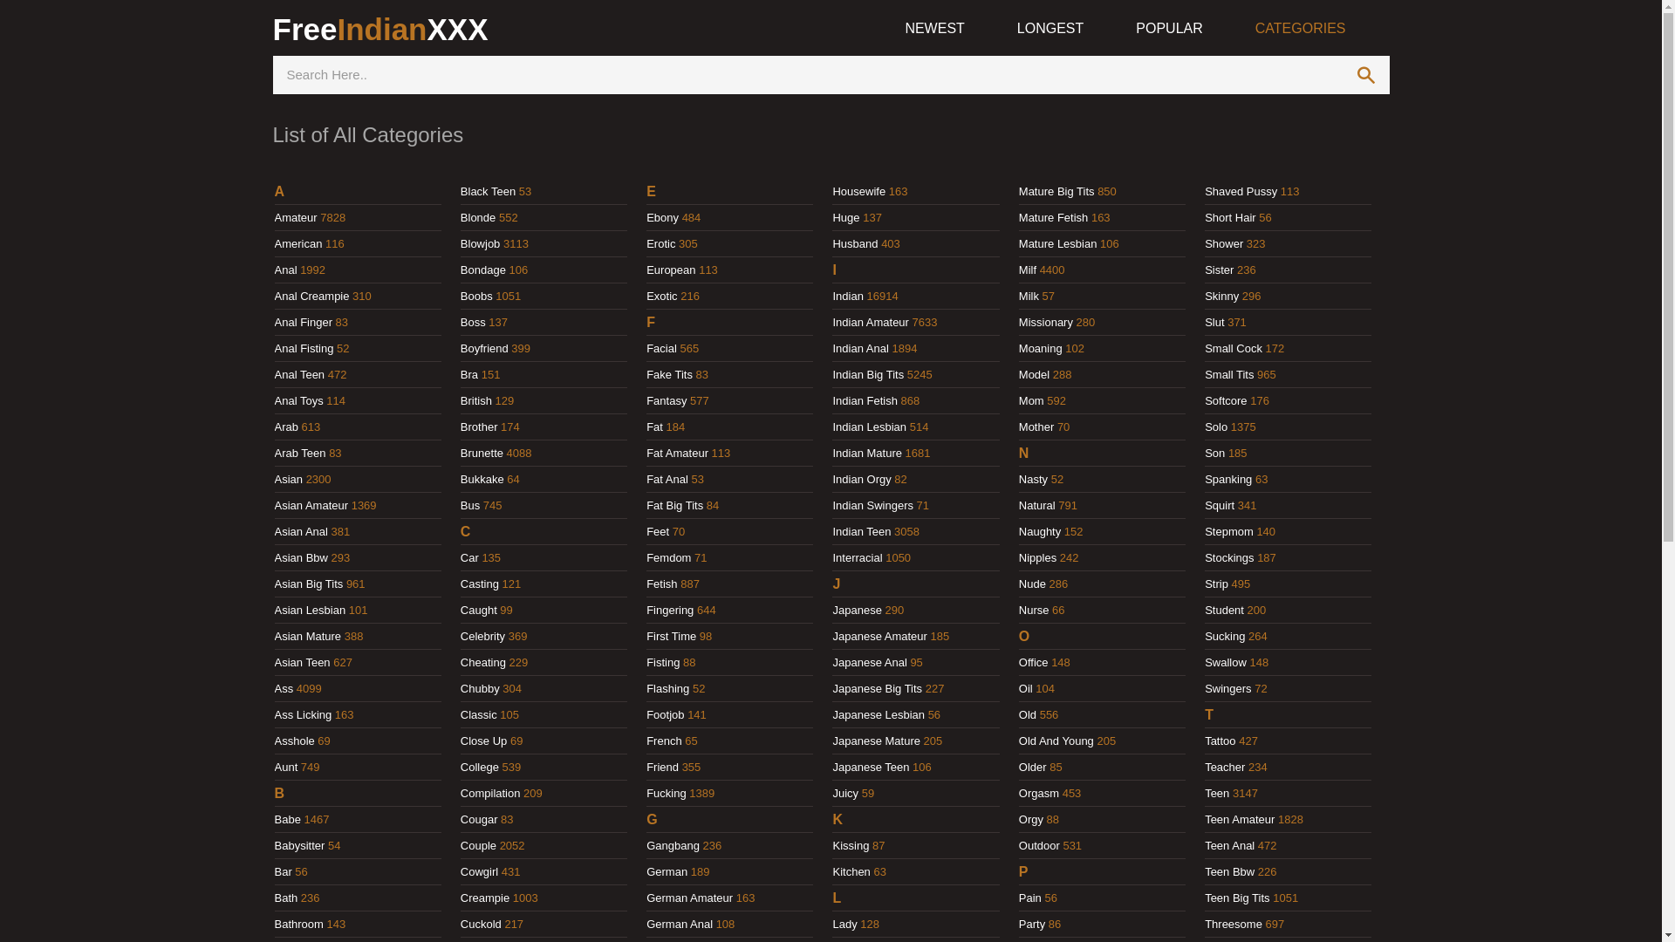 This screenshot has height=942, width=1675. What do you see at coordinates (286, 427) in the screenshot?
I see `Arab` at bounding box center [286, 427].